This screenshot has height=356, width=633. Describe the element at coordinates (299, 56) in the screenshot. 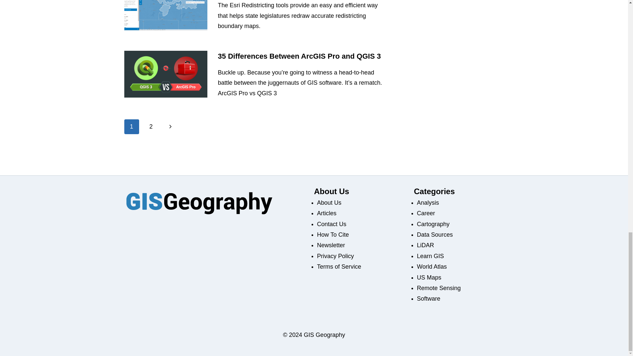

I see `35 Differences Between ArcGIS Pro and QGIS 3` at that location.